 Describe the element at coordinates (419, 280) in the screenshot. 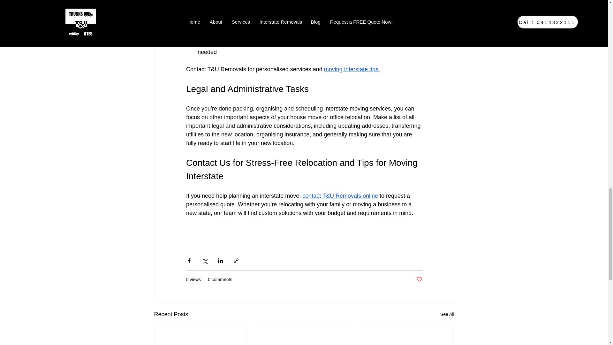

I see `Post not marked as liked` at that location.